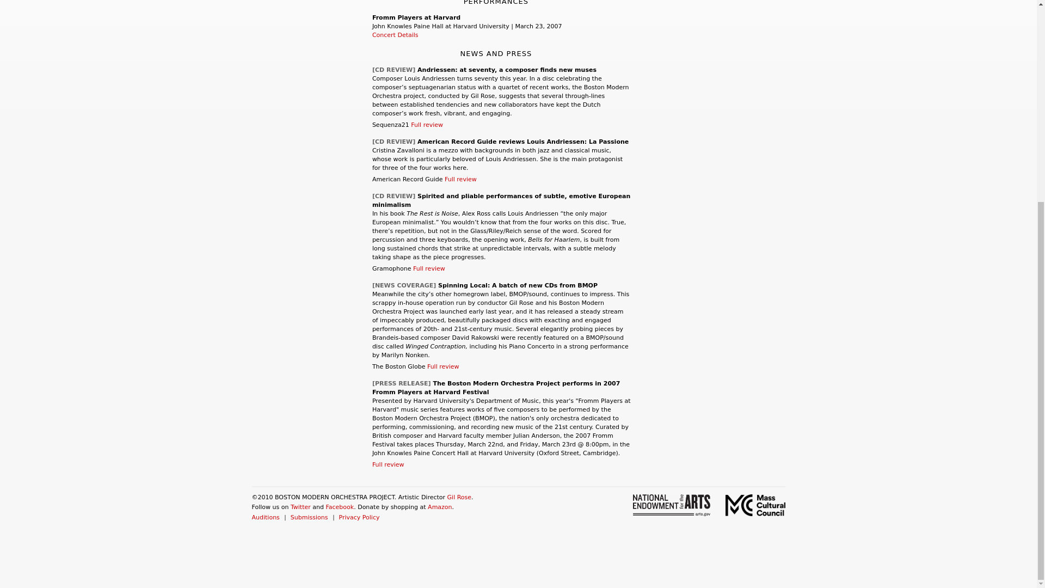 The height and width of the screenshot is (588, 1045). Describe the element at coordinates (429, 269) in the screenshot. I see `Full review` at that location.